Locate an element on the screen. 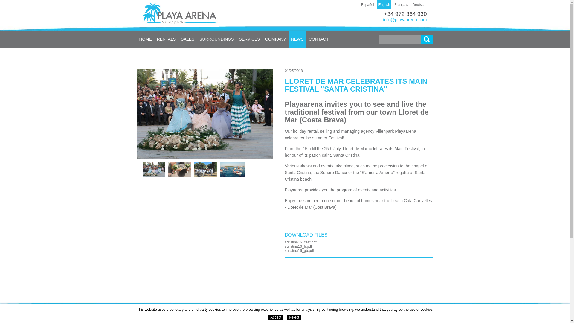 The width and height of the screenshot is (574, 323). Sales is located at coordinates (188, 39).